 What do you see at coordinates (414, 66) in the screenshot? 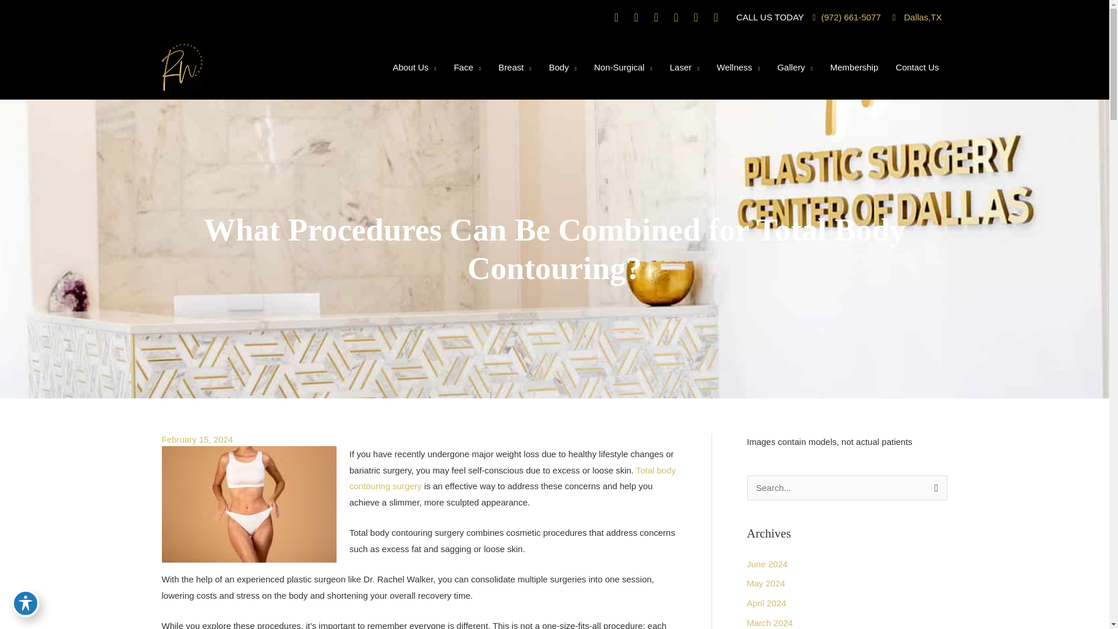
I see `About Us` at bounding box center [414, 66].